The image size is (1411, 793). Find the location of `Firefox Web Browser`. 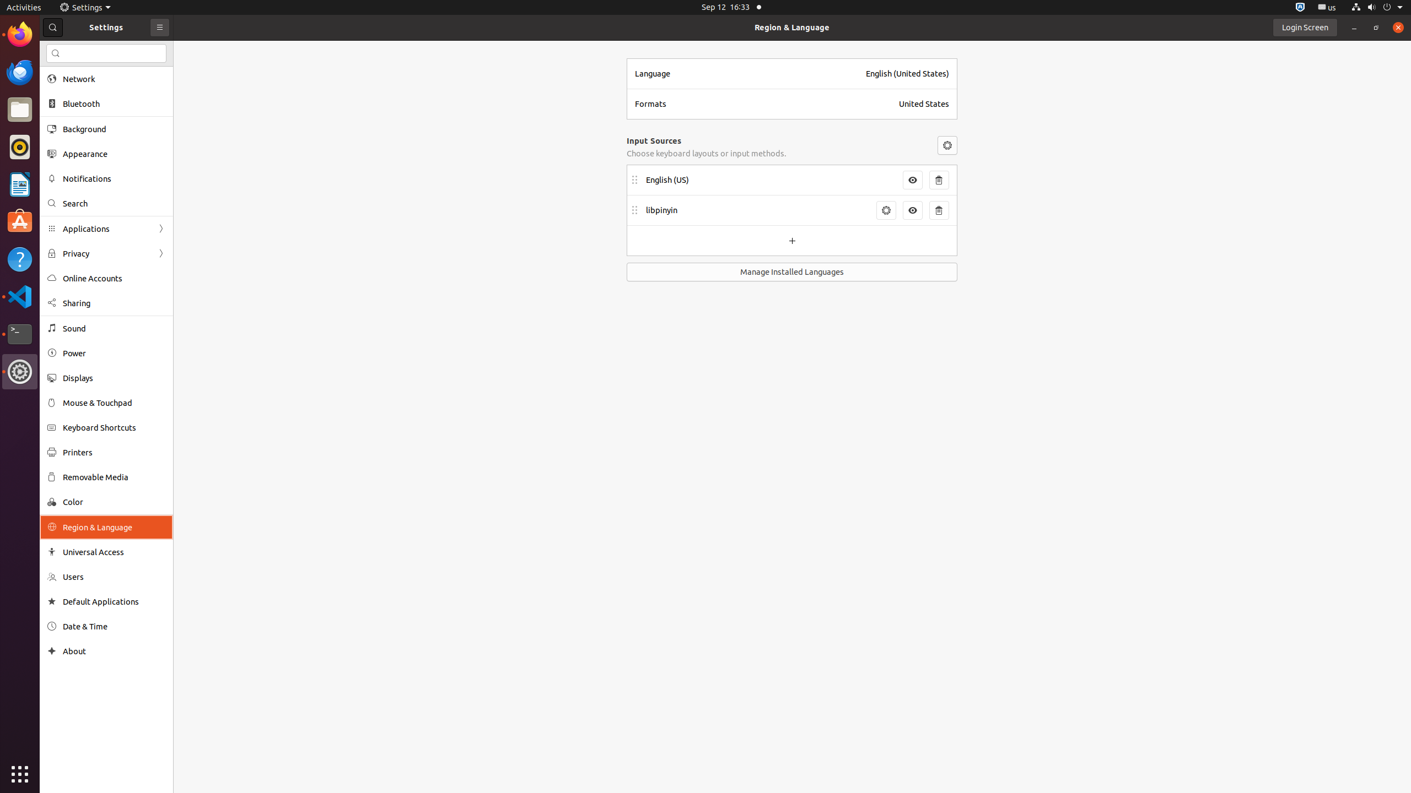

Firefox Web Browser is located at coordinates (20, 35).